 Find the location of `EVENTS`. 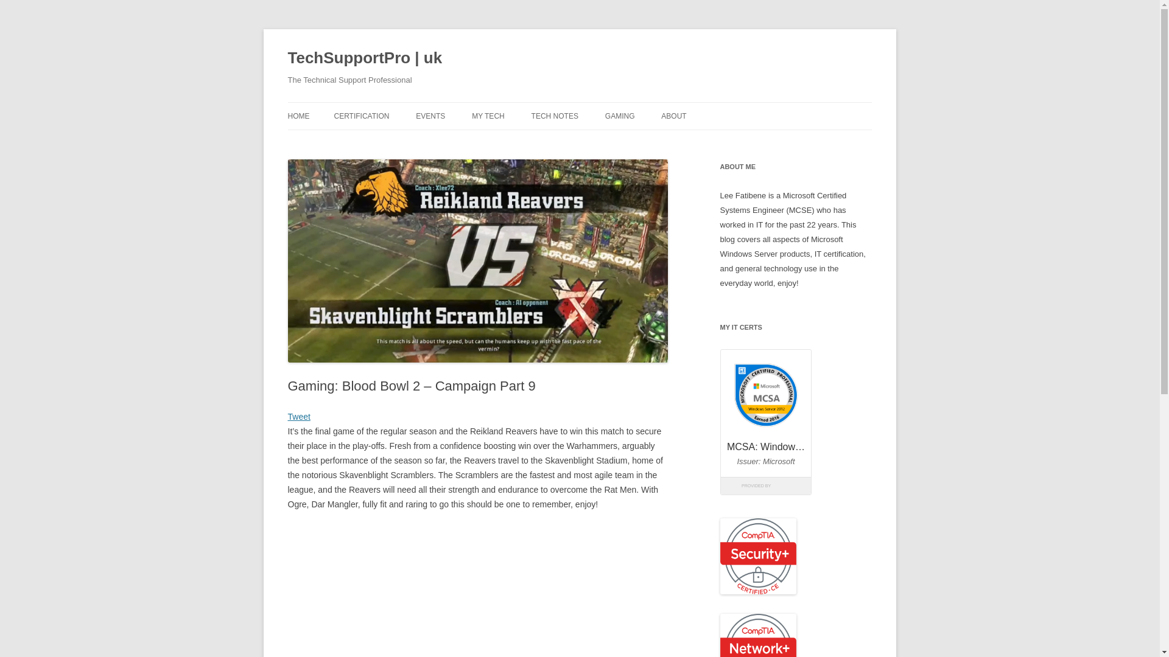

EVENTS is located at coordinates (430, 116).